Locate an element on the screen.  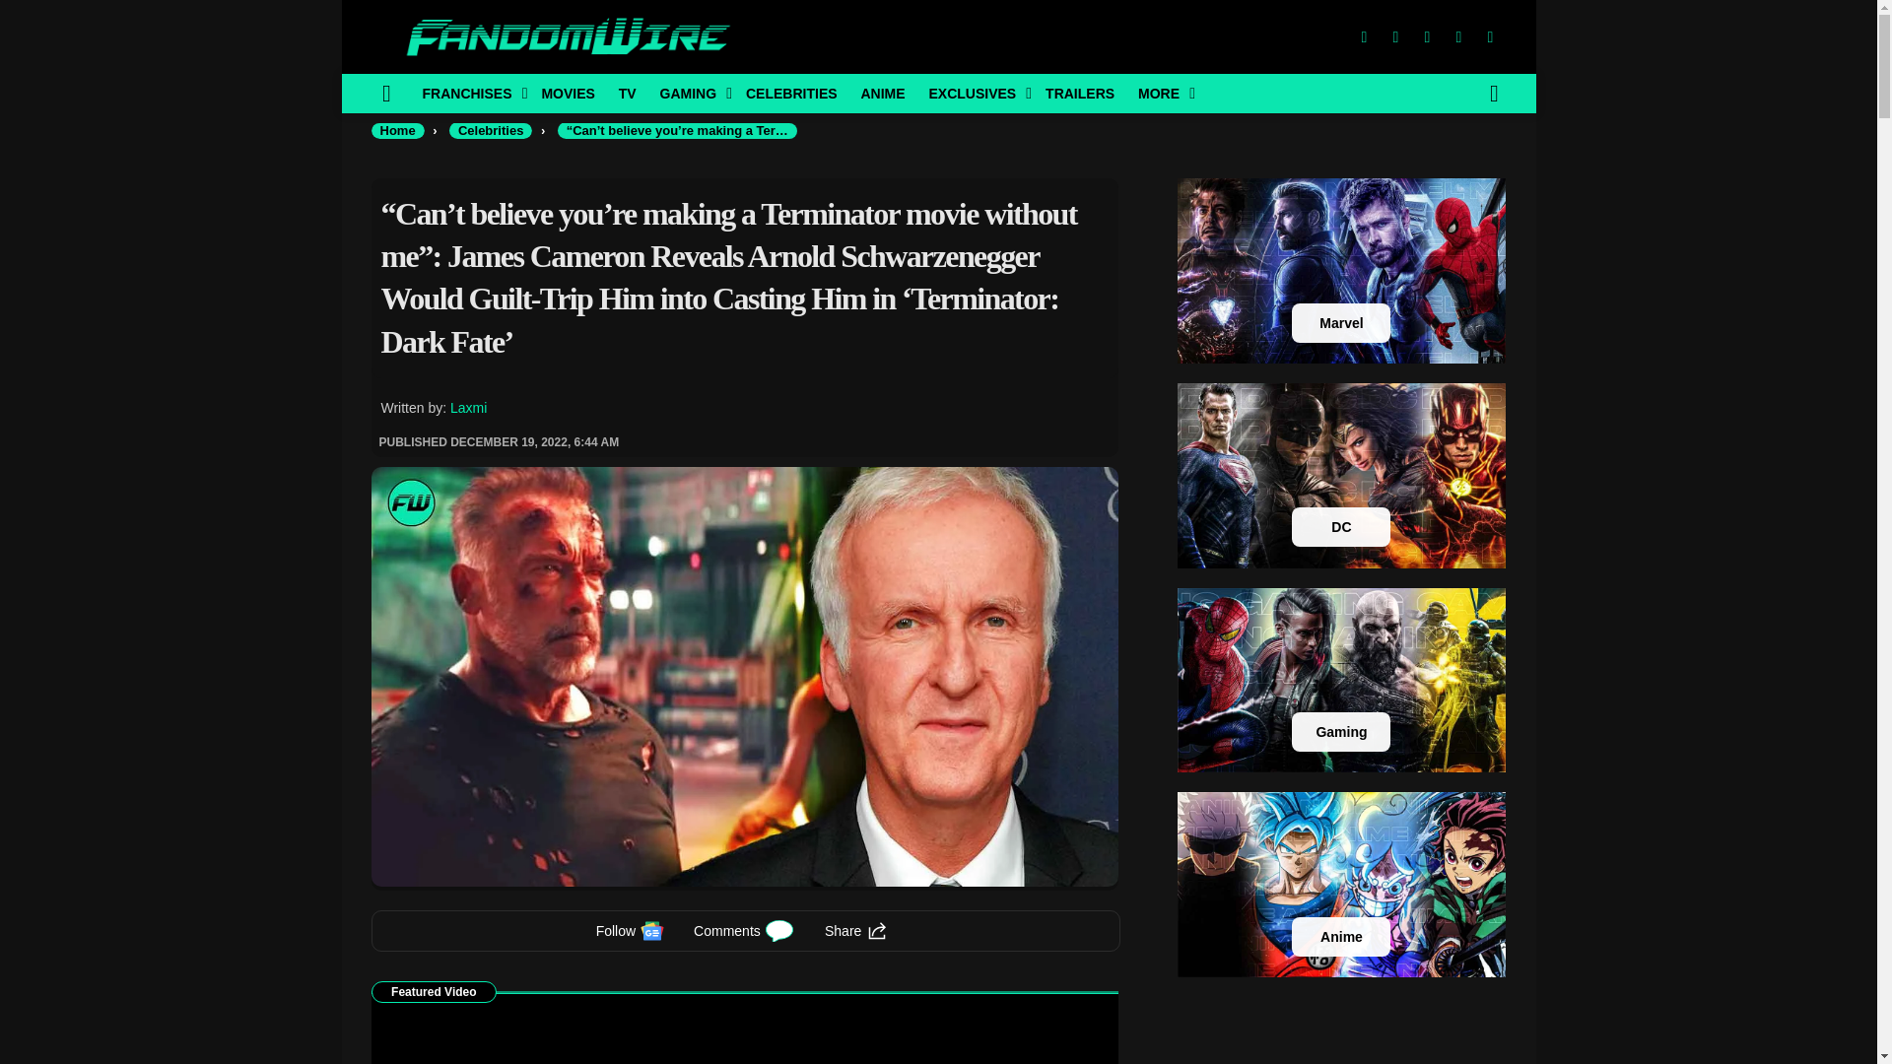
ANIME is located at coordinates (881, 93).